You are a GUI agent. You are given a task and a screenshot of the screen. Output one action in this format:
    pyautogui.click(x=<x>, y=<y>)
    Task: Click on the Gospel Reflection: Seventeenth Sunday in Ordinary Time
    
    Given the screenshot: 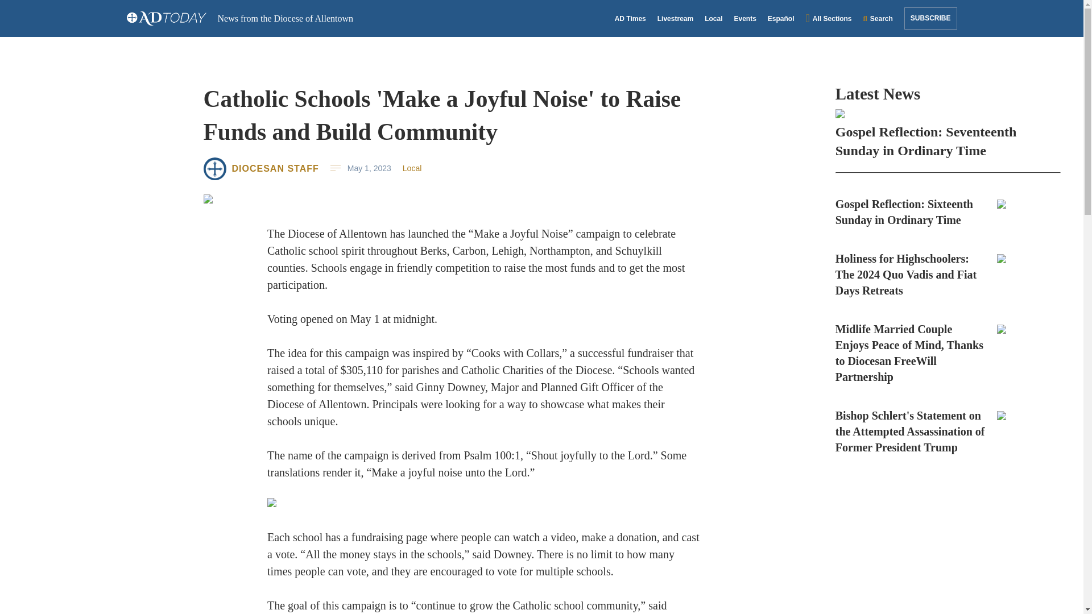 What is the action you would take?
    pyautogui.click(x=948, y=134)
    